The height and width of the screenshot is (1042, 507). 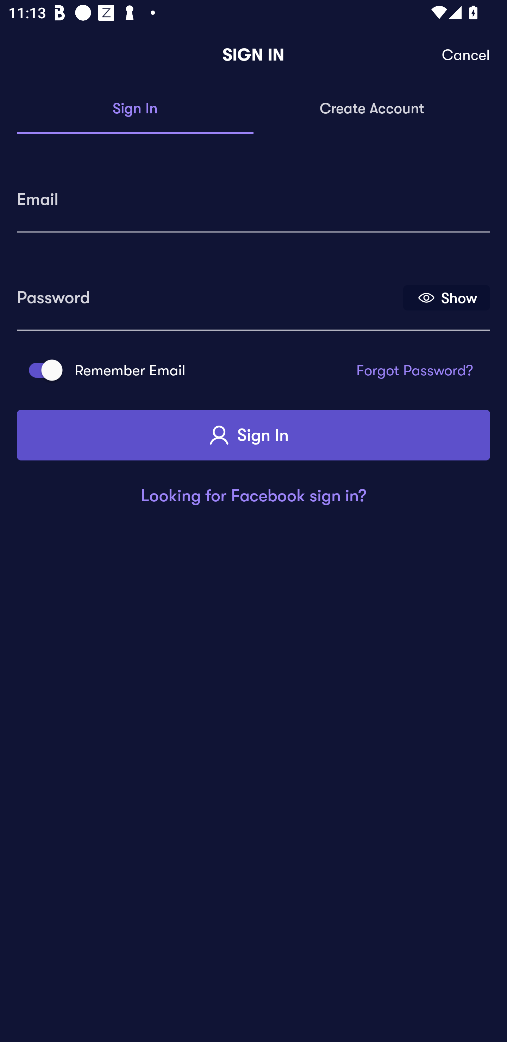 What do you see at coordinates (466, 55) in the screenshot?
I see `Cancel` at bounding box center [466, 55].